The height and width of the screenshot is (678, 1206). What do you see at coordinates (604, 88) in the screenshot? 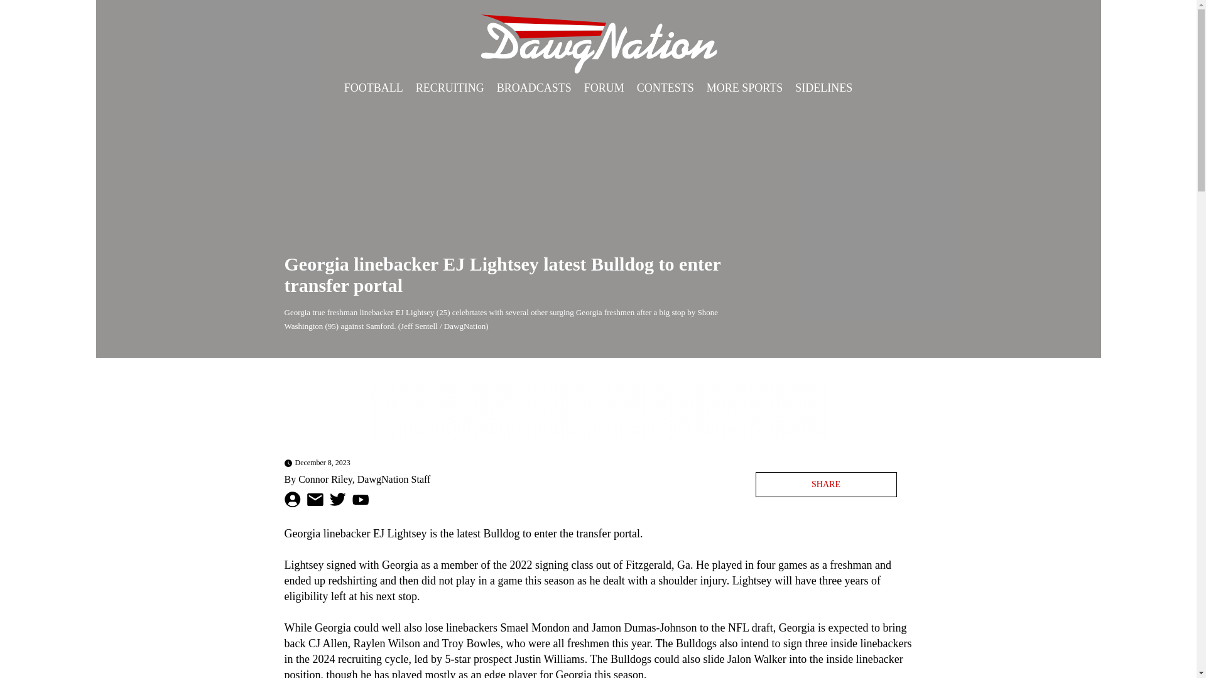
I see `FORUM` at bounding box center [604, 88].